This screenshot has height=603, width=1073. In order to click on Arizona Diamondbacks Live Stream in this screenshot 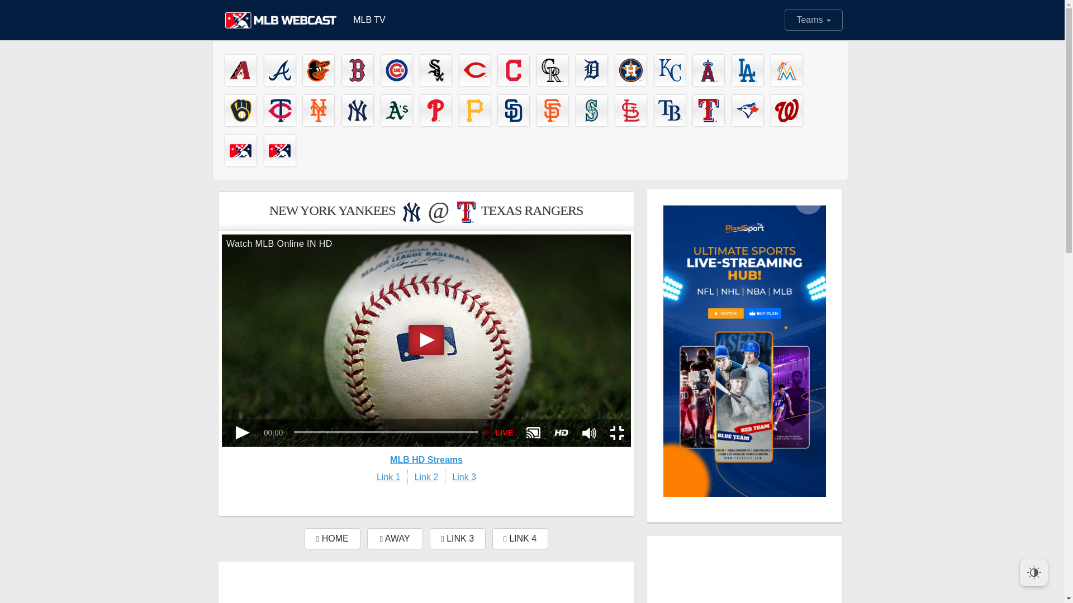, I will do `click(240, 70)`.